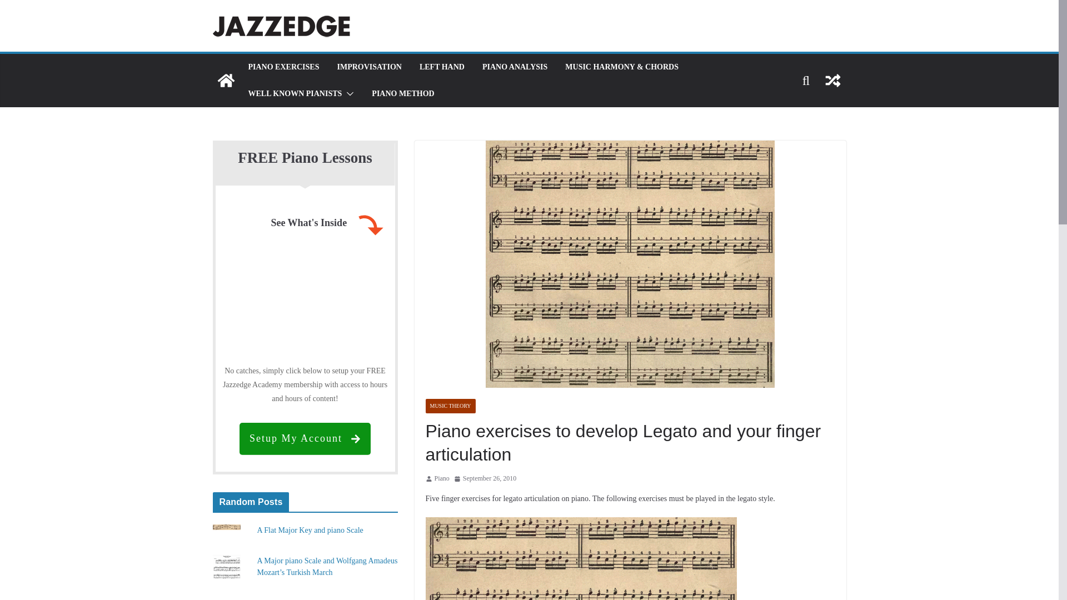 The image size is (1067, 600). Describe the element at coordinates (832, 80) in the screenshot. I see `View a random post` at that location.